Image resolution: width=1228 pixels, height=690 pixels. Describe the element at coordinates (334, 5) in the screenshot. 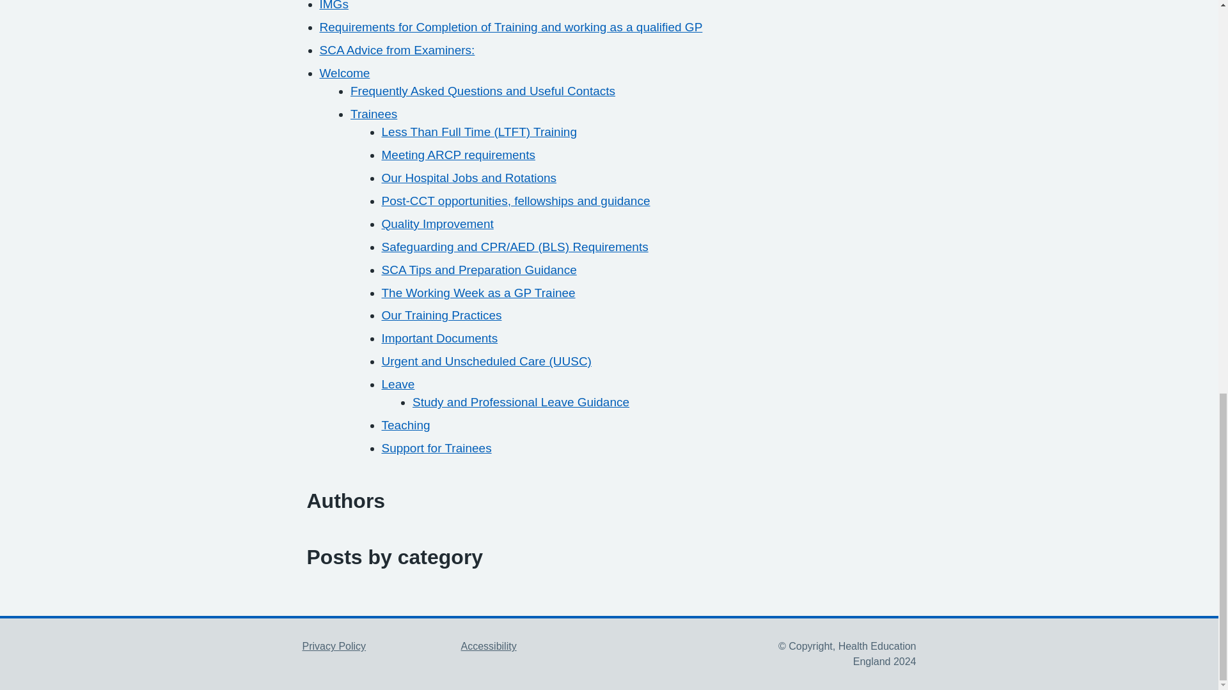

I see `IMGs` at that location.